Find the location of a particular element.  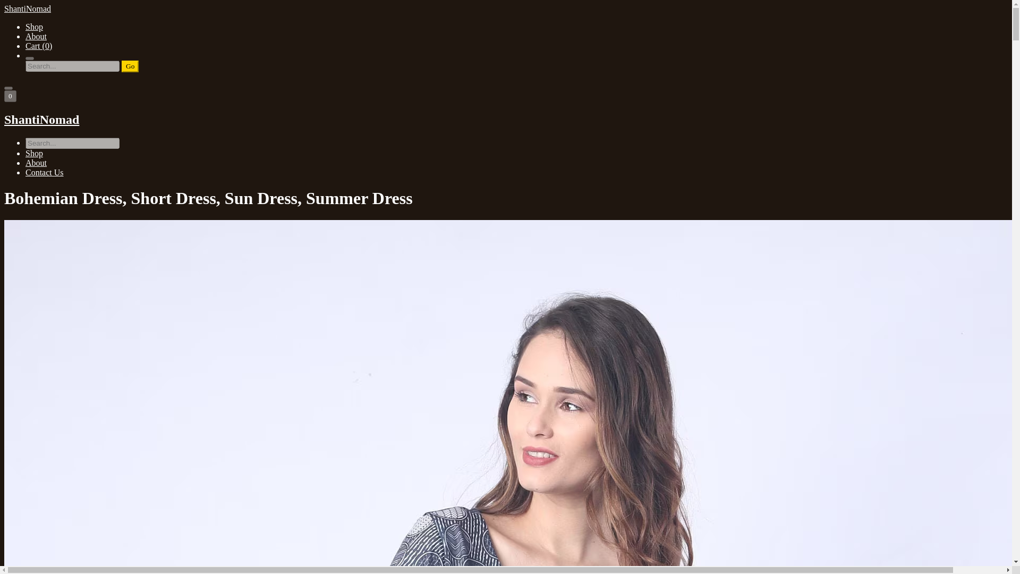

Shop is located at coordinates (34, 153).